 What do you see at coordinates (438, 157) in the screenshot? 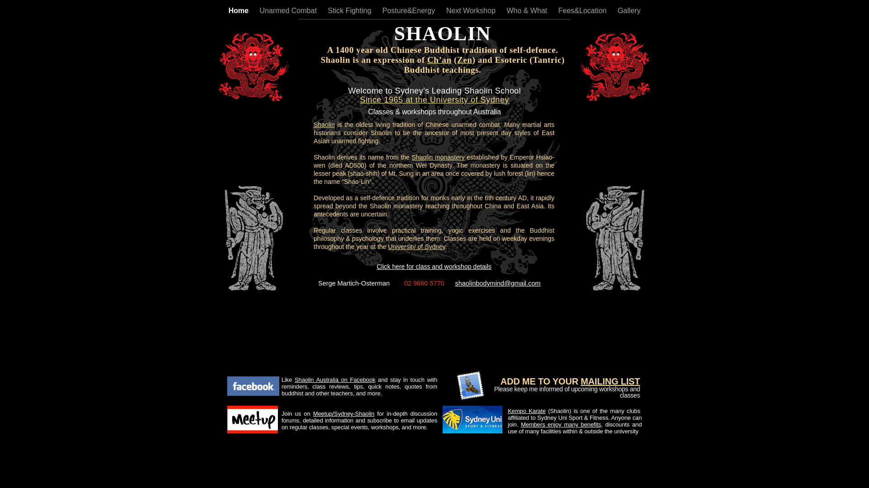
I see `Shaolin monastery` at bounding box center [438, 157].